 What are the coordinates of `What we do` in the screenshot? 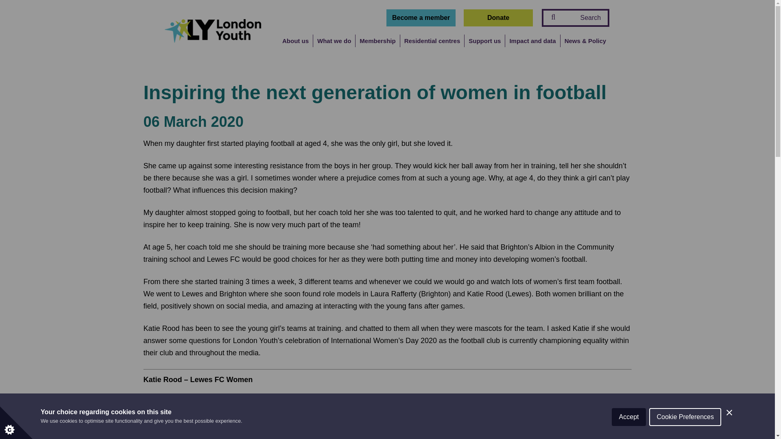 It's located at (334, 47).